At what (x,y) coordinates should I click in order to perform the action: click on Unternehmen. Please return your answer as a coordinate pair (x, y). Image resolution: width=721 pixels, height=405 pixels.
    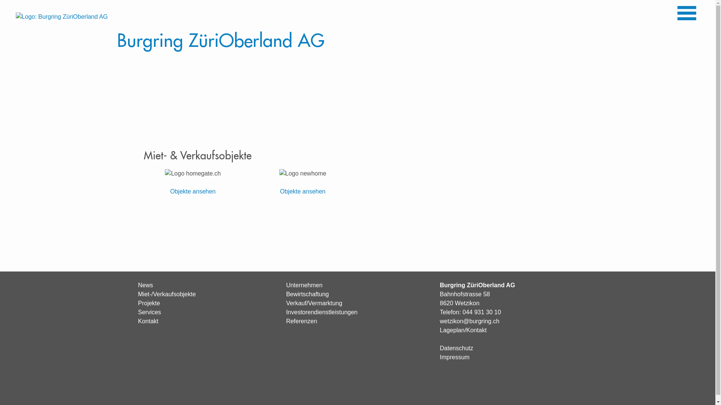
    Looking at the image, I should click on (304, 285).